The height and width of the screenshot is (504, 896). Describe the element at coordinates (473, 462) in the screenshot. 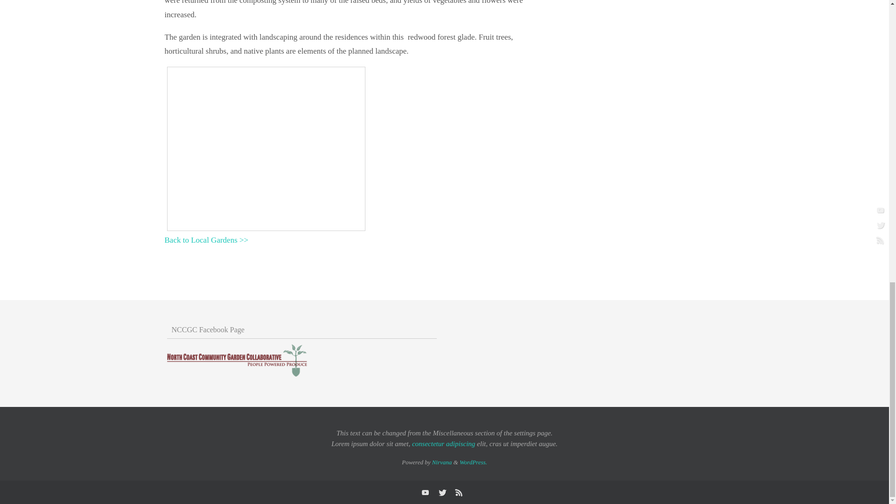

I see `WordPress.` at that location.